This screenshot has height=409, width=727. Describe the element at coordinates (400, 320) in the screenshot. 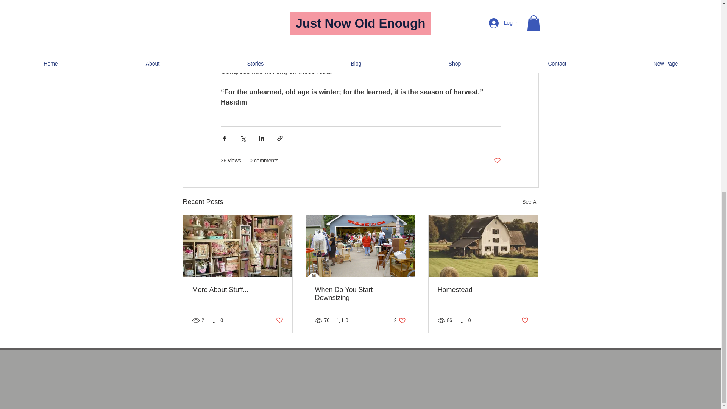

I see `Post not marked as liked` at that location.